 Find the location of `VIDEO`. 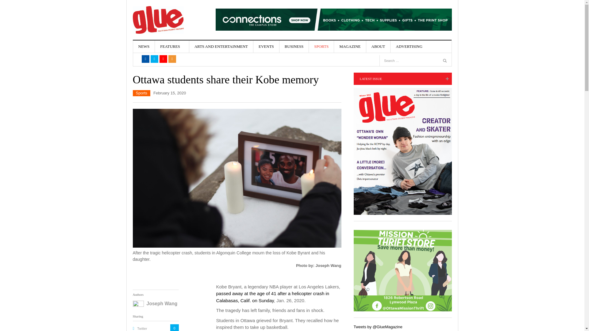

VIDEO is located at coordinates (177, 88).